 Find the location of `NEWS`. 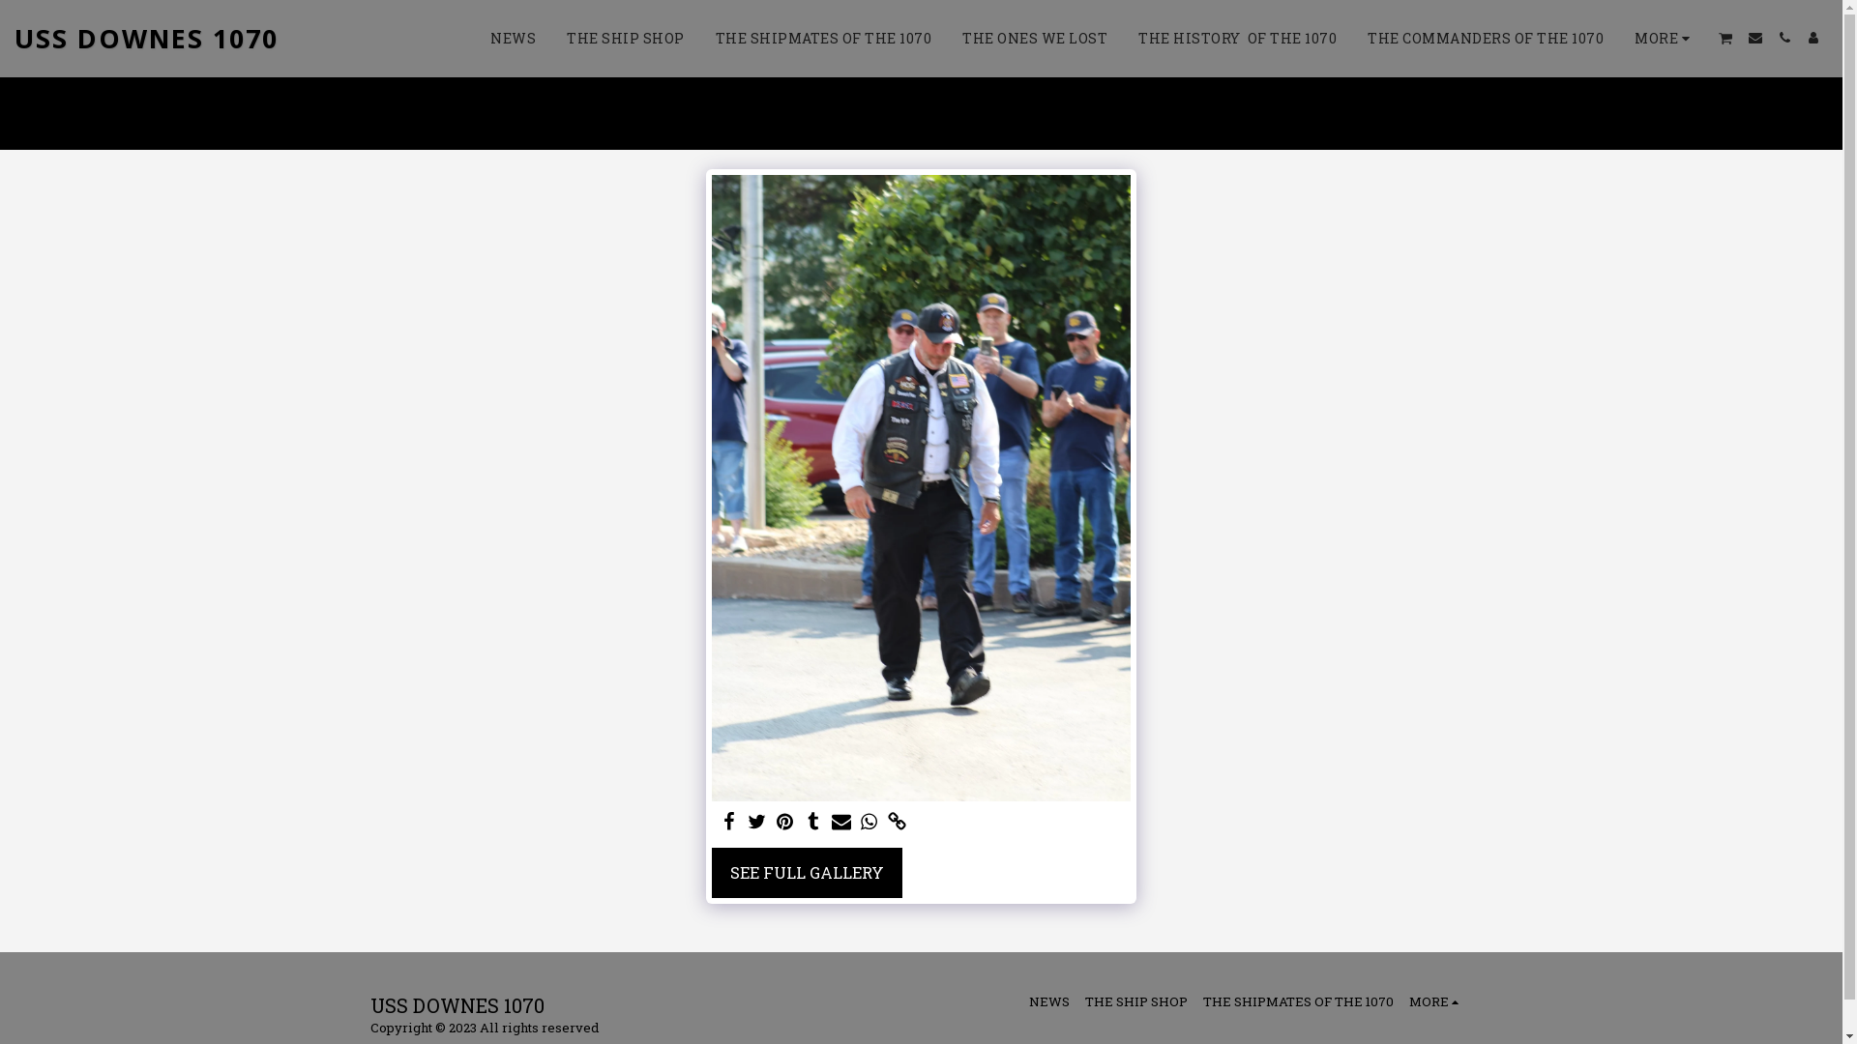

NEWS is located at coordinates (513, 39).